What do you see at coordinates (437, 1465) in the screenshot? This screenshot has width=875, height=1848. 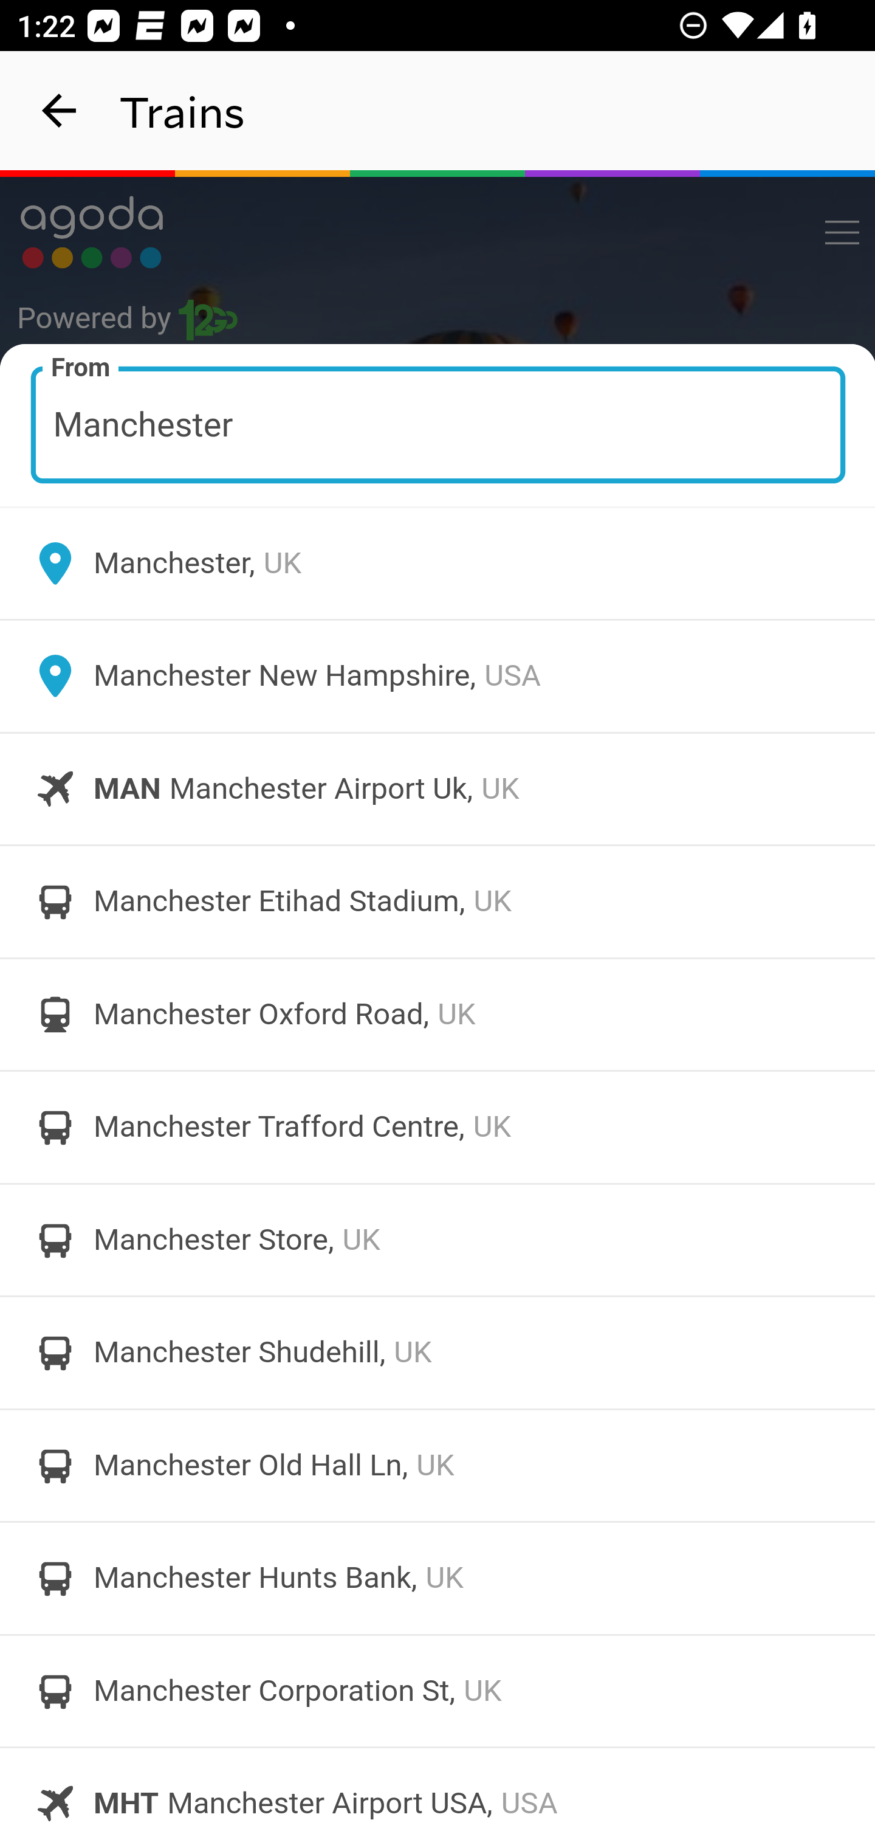 I see `Manchester Old Hall Ln,UK` at bounding box center [437, 1465].